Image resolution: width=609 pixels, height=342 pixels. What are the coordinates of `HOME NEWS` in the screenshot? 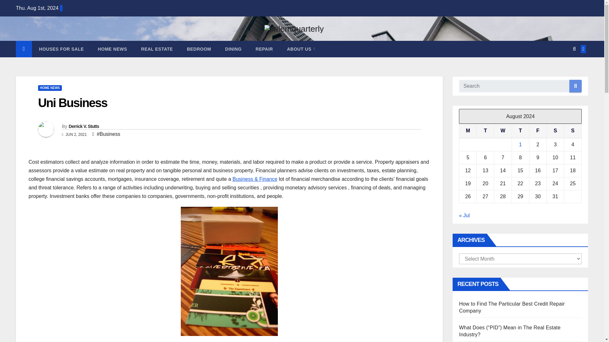 It's located at (50, 88).